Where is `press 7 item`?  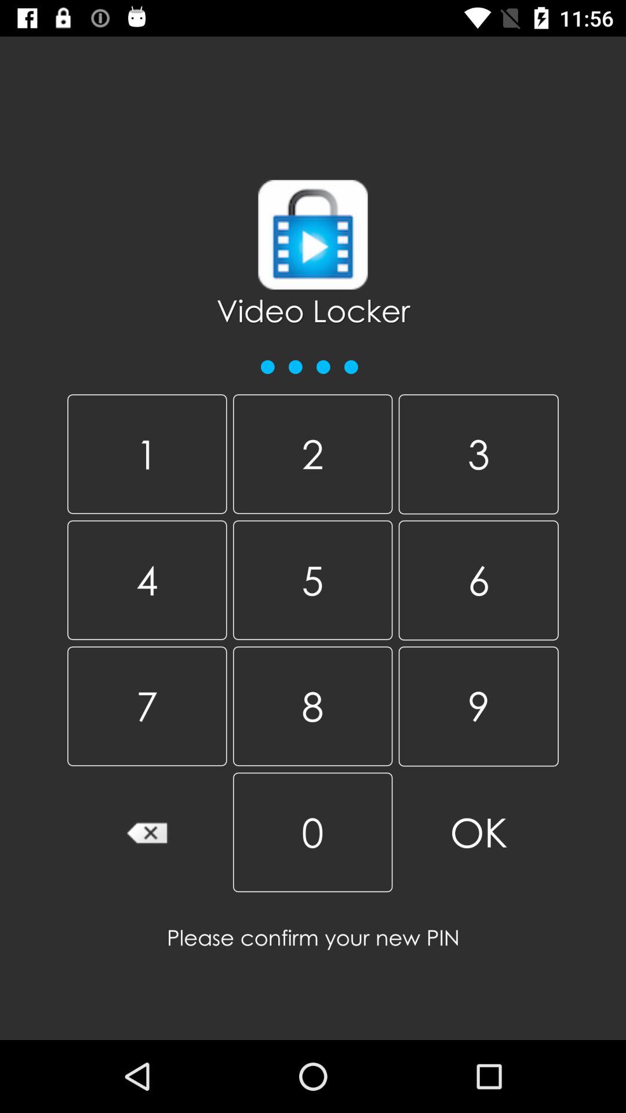 press 7 item is located at coordinates (147, 706).